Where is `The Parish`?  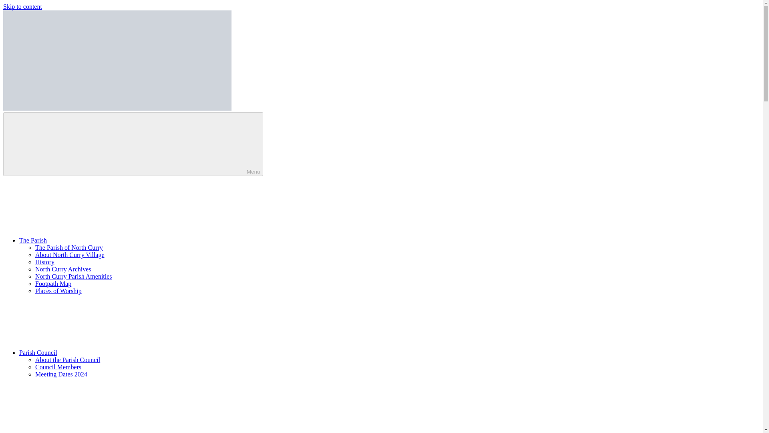 The Parish is located at coordinates (93, 240).